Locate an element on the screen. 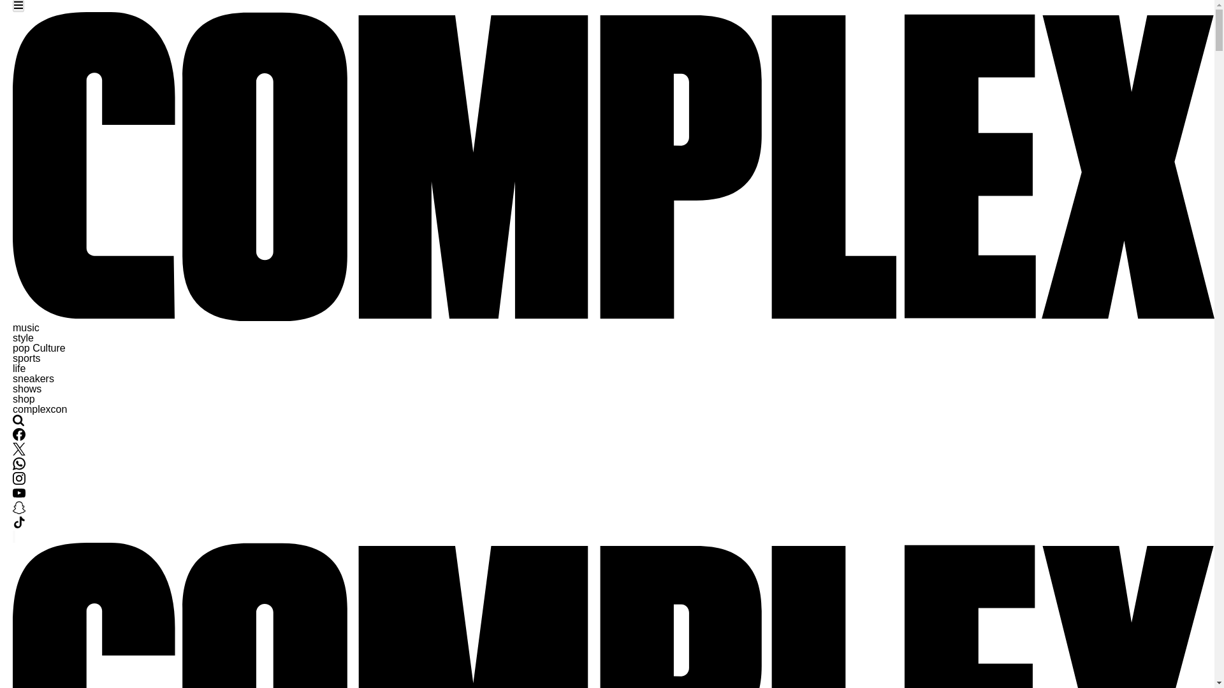 This screenshot has height=688, width=1224. Instagram Navigation Icon is located at coordinates (19, 481).